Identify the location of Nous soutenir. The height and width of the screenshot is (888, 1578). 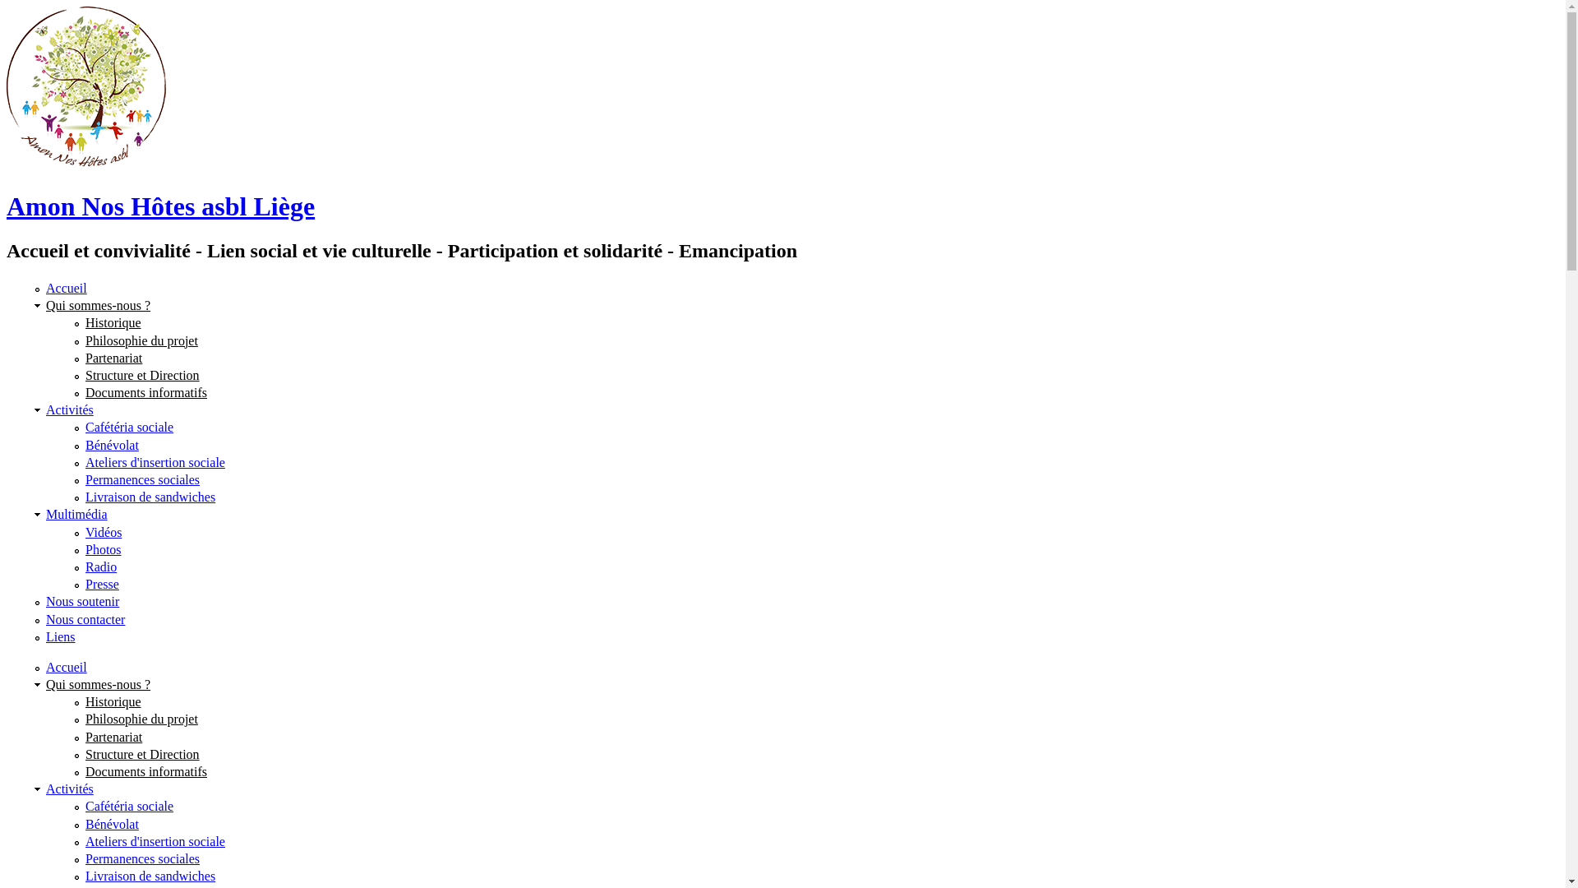
(82, 602).